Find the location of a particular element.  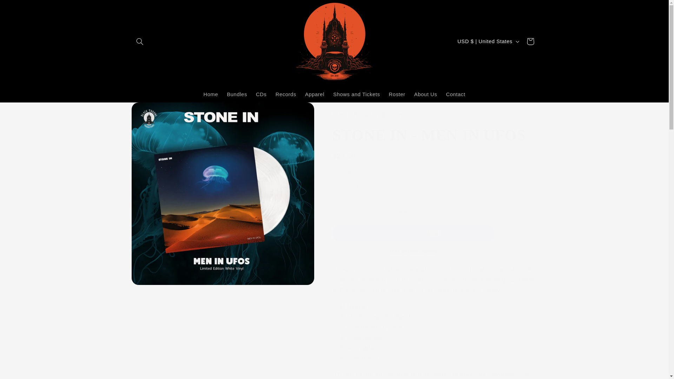

Apparel is located at coordinates (315, 95).